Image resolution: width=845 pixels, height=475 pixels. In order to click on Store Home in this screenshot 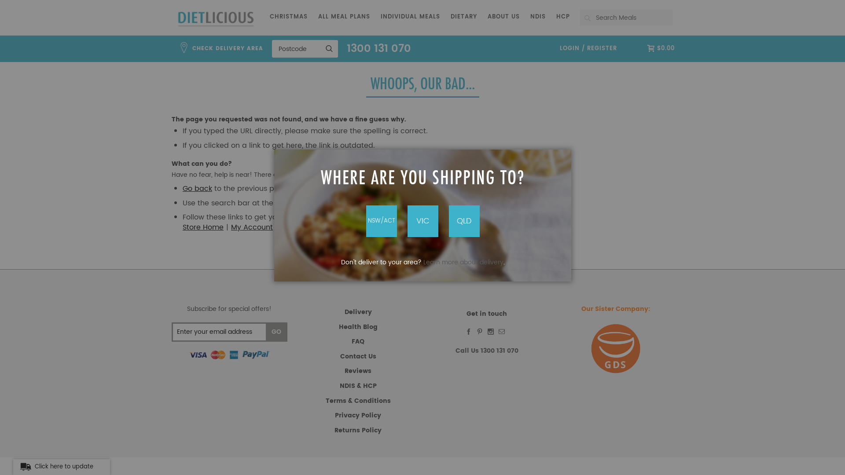, I will do `click(203, 227)`.